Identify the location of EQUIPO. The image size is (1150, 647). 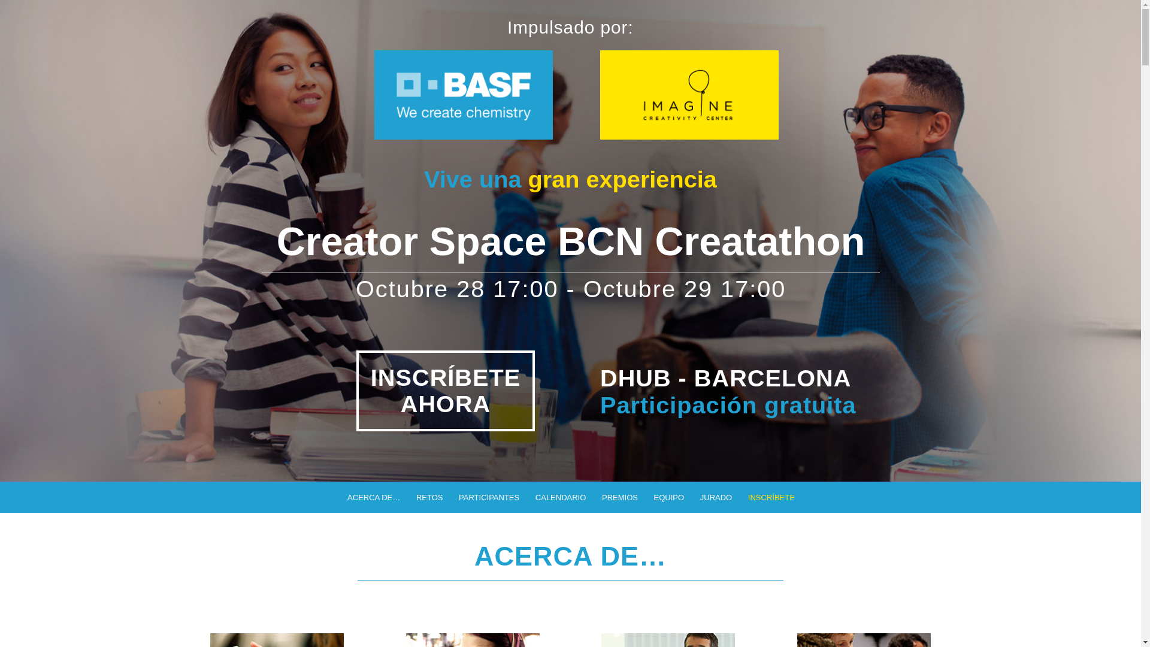
(668, 497).